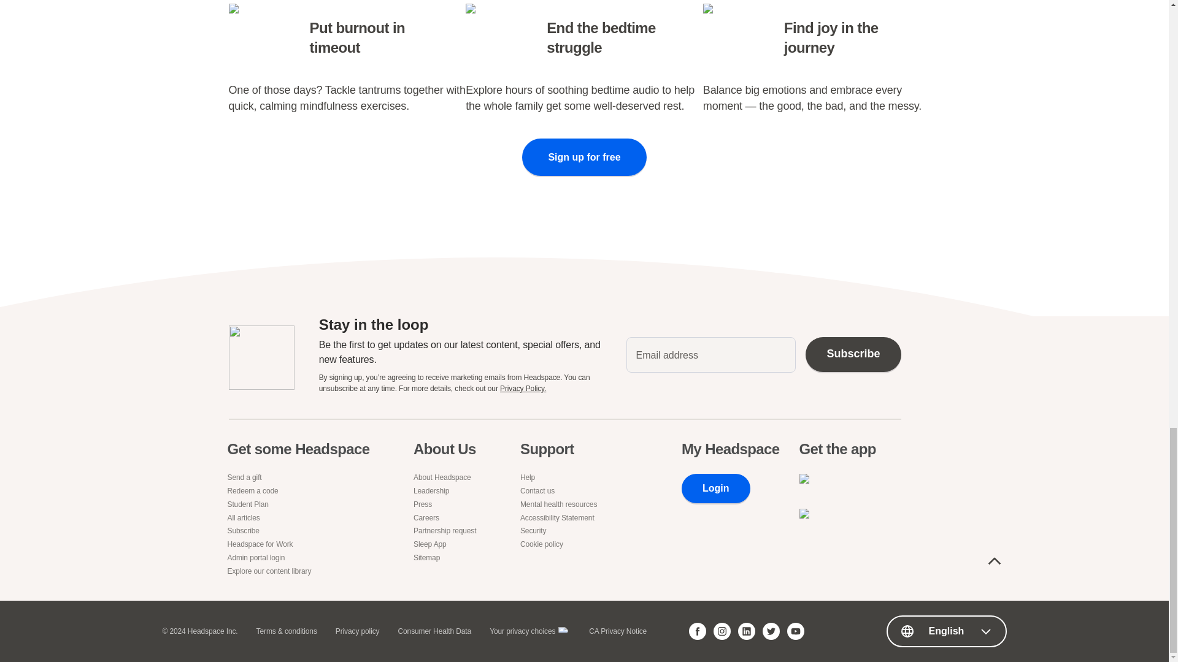 The height and width of the screenshot is (662, 1178). What do you see at coordinates (583, 157) in the screenshot?
I see `Sign up for free` at bounding box center [583, 157].